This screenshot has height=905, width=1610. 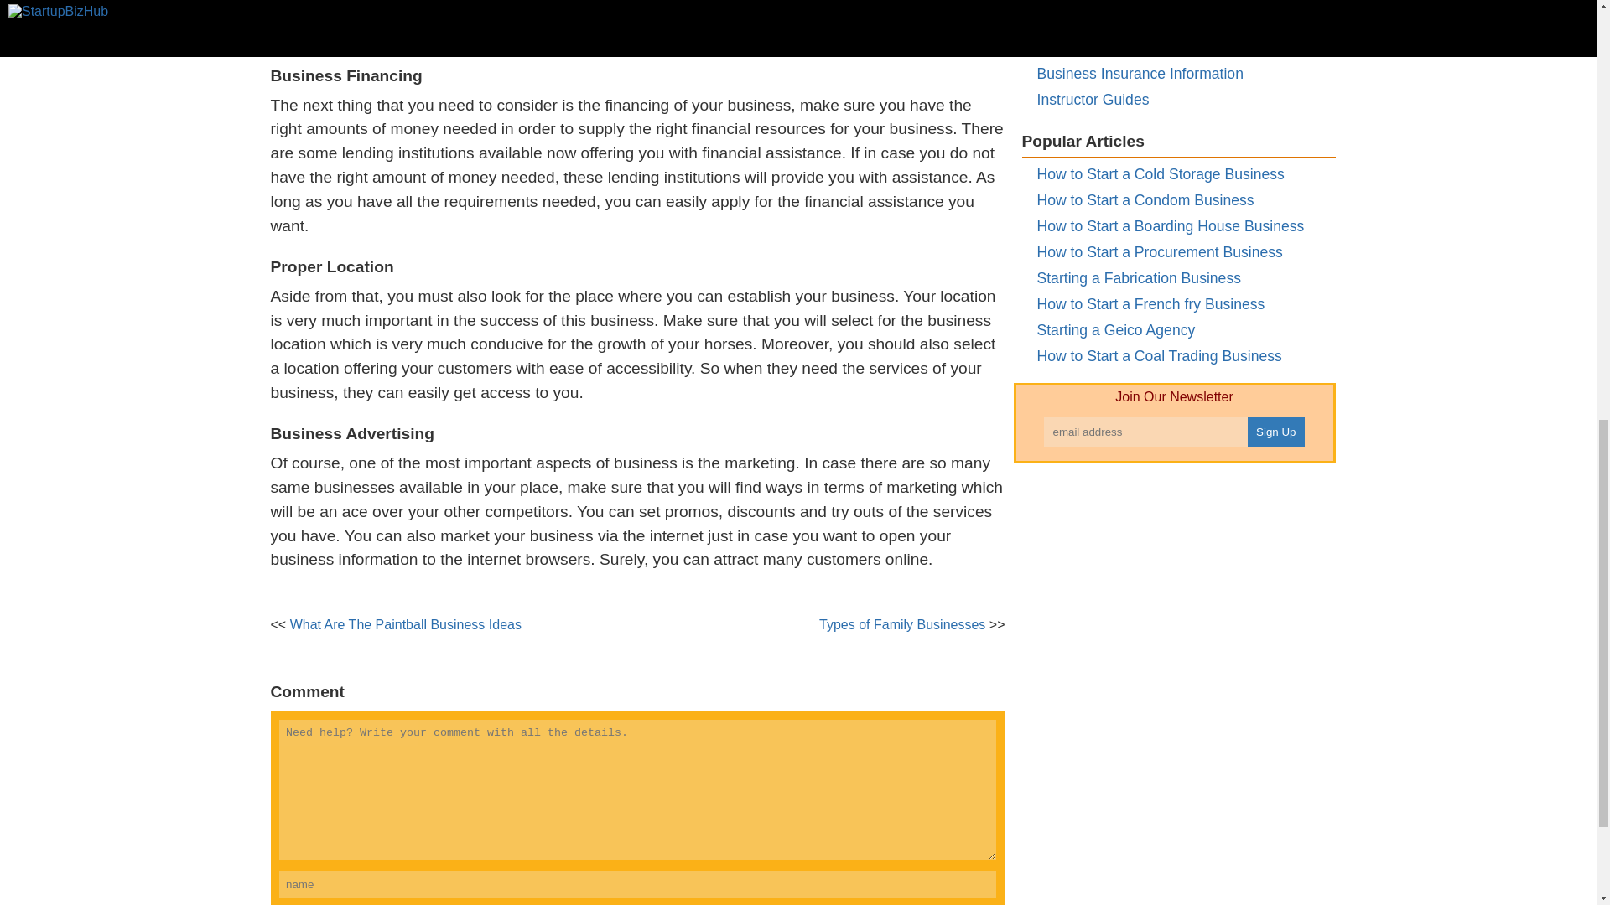 What do you see at coordinates (1153, 2) in the screenshot?
I see `Business Marketing and Advertising` at bounding box center [1153, 2].